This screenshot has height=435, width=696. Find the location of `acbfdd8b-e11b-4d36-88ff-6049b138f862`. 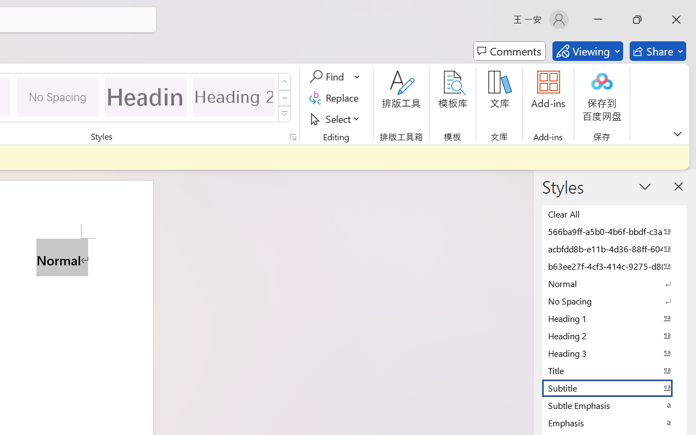

acbfdd8b-e11b-4d36-88ff-6049b138f862 is located at coordinates (614, 248).